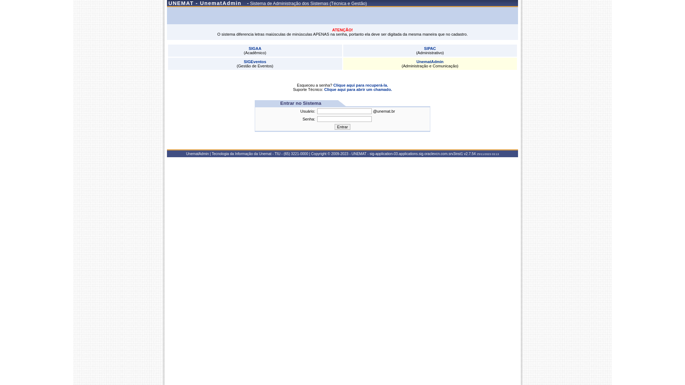 This screenshot has height=385, width=685. I want to click on Clique aqui para abrir um chamado., so click(358, 89).